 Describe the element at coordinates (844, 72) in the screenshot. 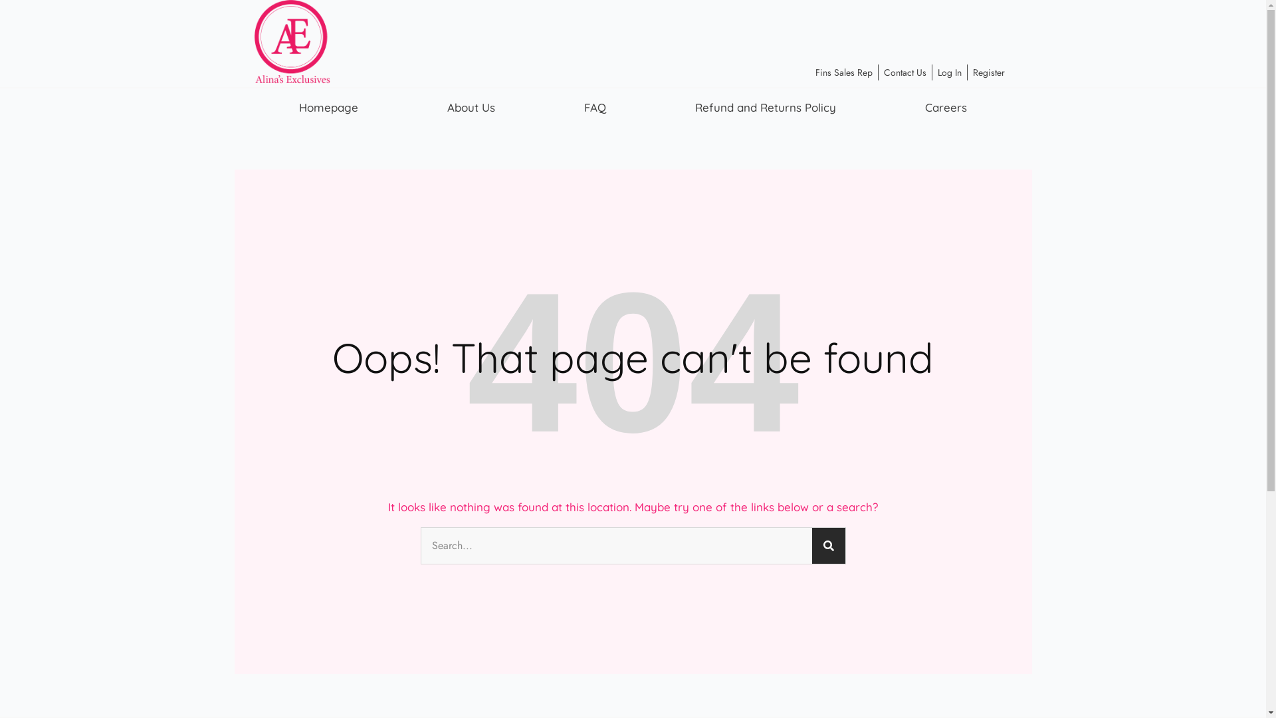

I see `Fins Sales Rep` at that location.